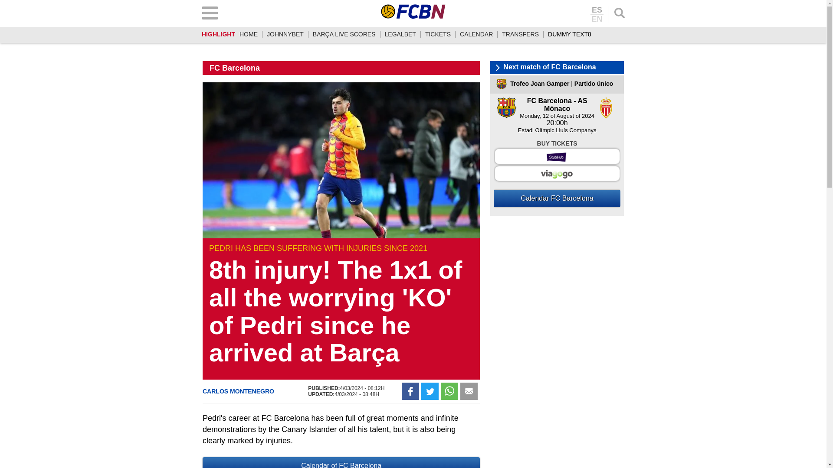 This screenshot has width=833, height=468. Describe the element at coordinates (521, 34) in the screenshot. I see `TRANSFERS` at that location.